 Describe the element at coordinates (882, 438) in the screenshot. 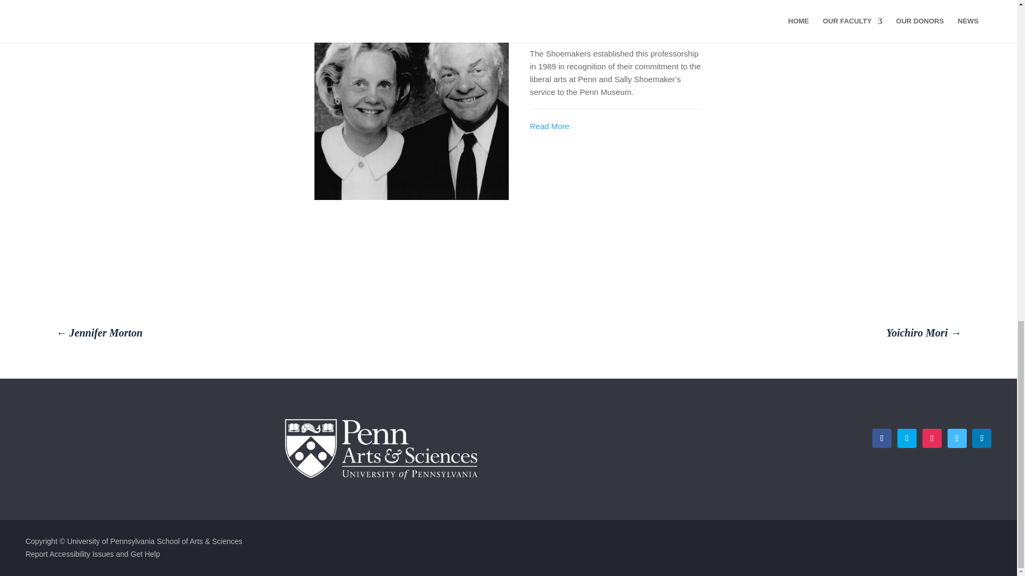

I see `Follow on Facebook` at that location.